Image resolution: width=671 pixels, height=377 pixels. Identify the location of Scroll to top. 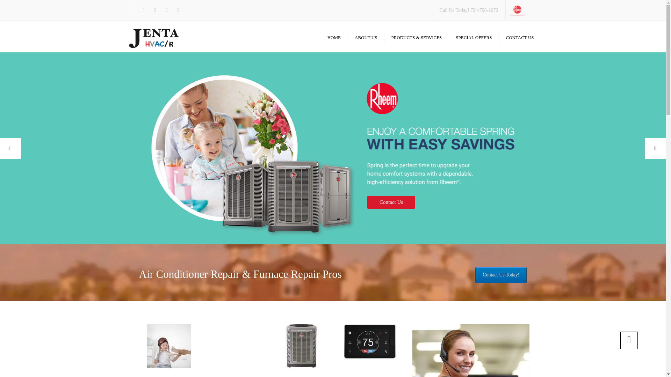
(629, 340).